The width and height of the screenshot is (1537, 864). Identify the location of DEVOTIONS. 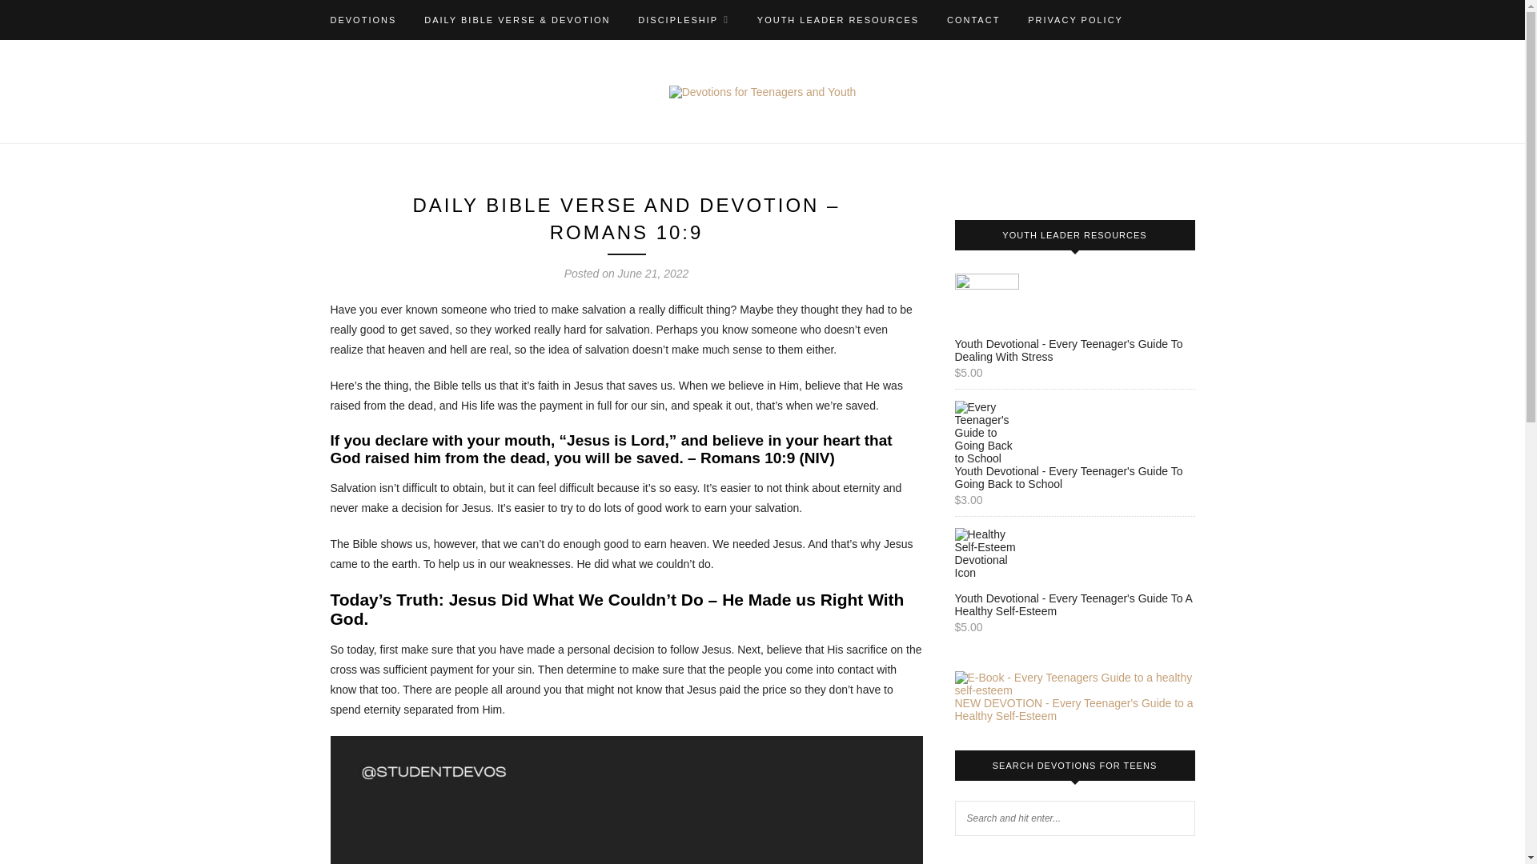
(363, 19).